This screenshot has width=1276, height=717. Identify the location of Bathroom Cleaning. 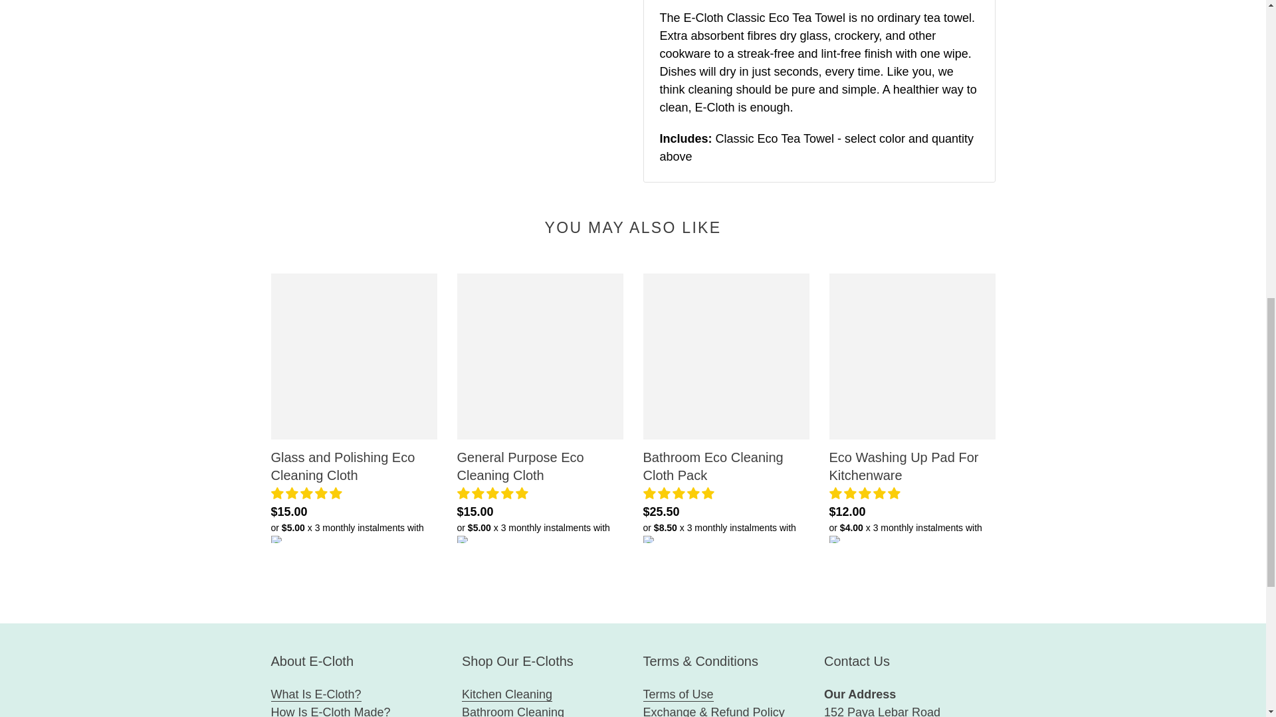
(513, 711).